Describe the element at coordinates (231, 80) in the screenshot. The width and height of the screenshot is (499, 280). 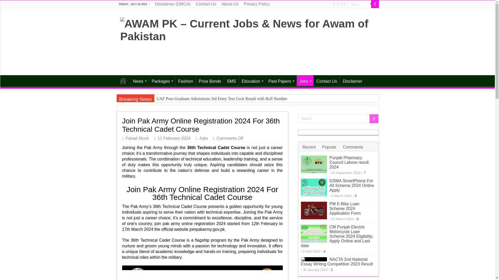
I see `SMS` at that location.